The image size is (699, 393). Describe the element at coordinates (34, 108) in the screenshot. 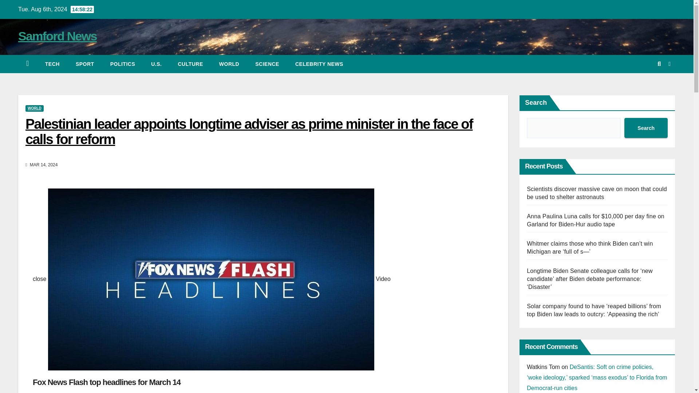

I see `WORLD` at that location.